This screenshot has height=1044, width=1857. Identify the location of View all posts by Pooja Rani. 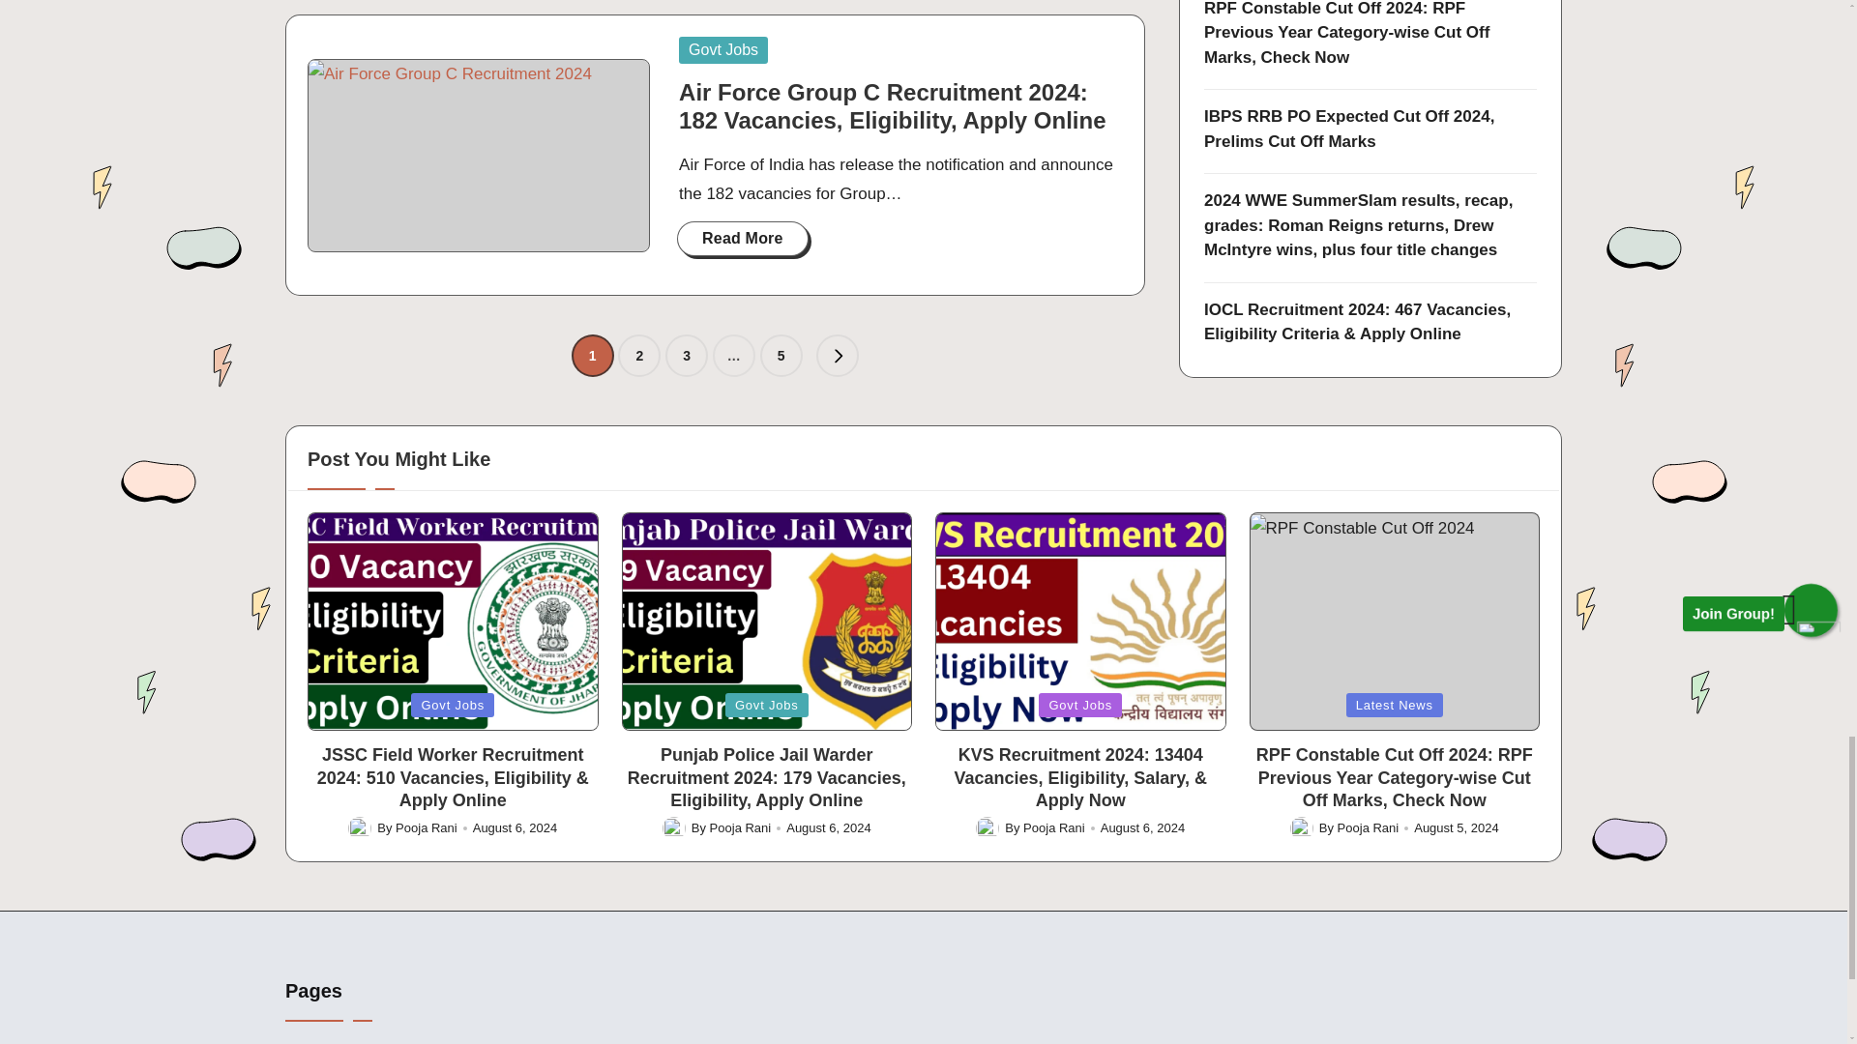
(1053, 827).